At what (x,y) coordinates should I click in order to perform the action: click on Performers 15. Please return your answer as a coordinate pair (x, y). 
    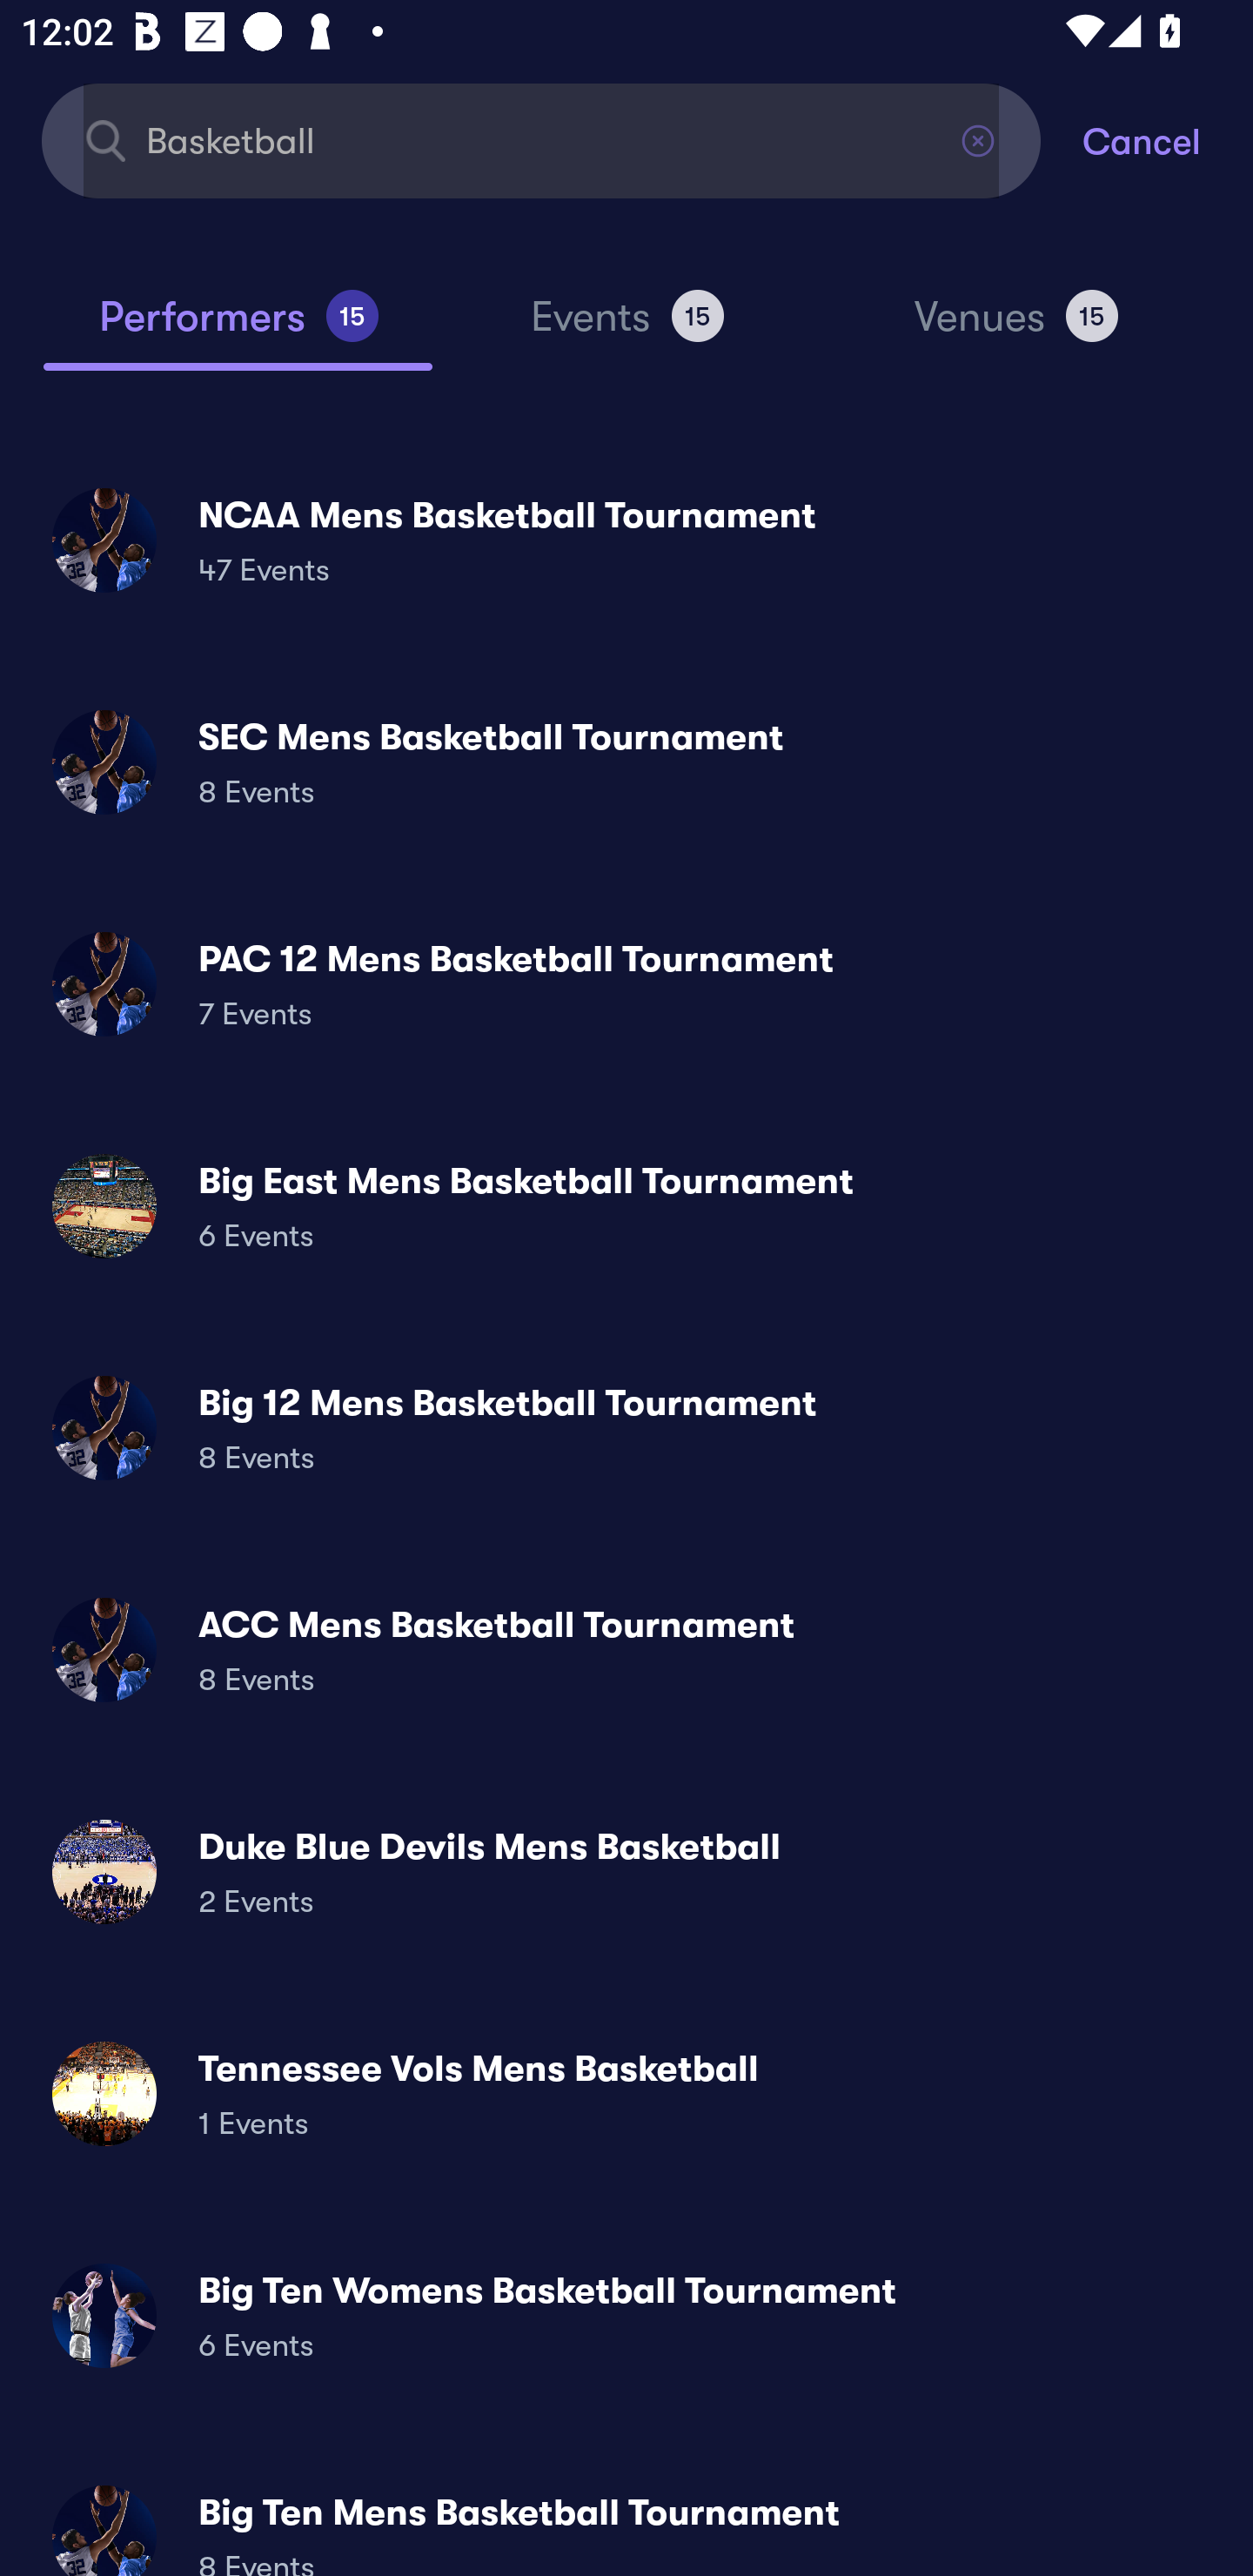
    Looking at the image, I should click on (238, 329).